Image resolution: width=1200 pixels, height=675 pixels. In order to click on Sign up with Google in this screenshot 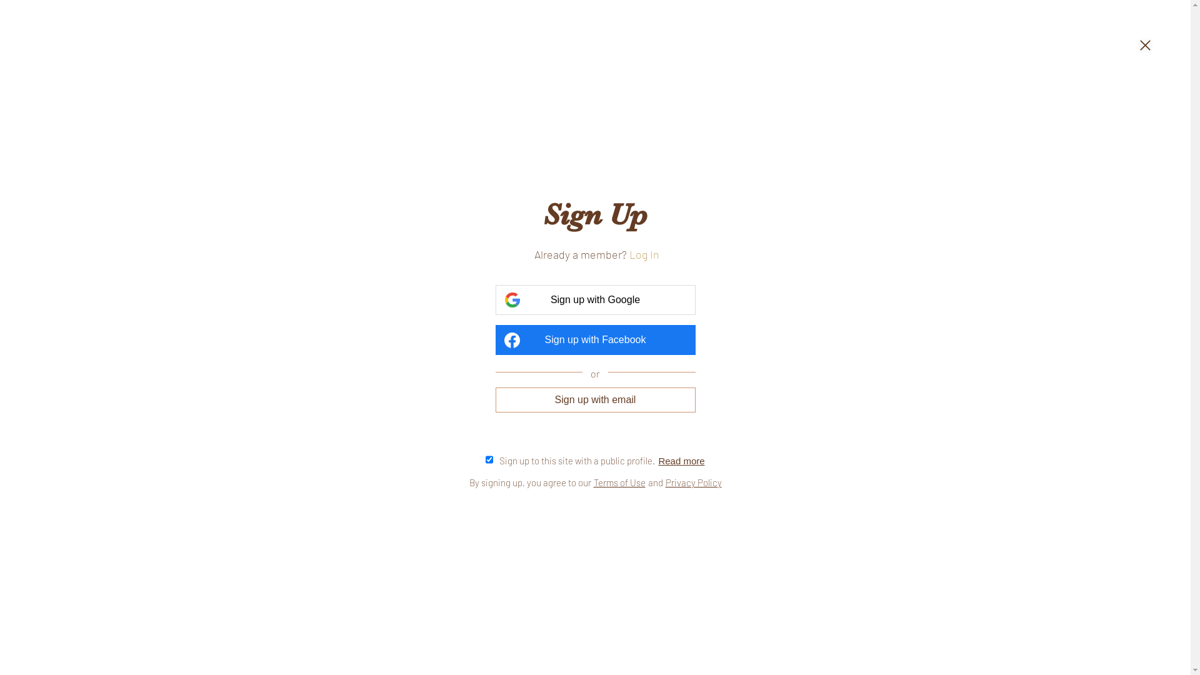, I will do `click(595, 300)`.